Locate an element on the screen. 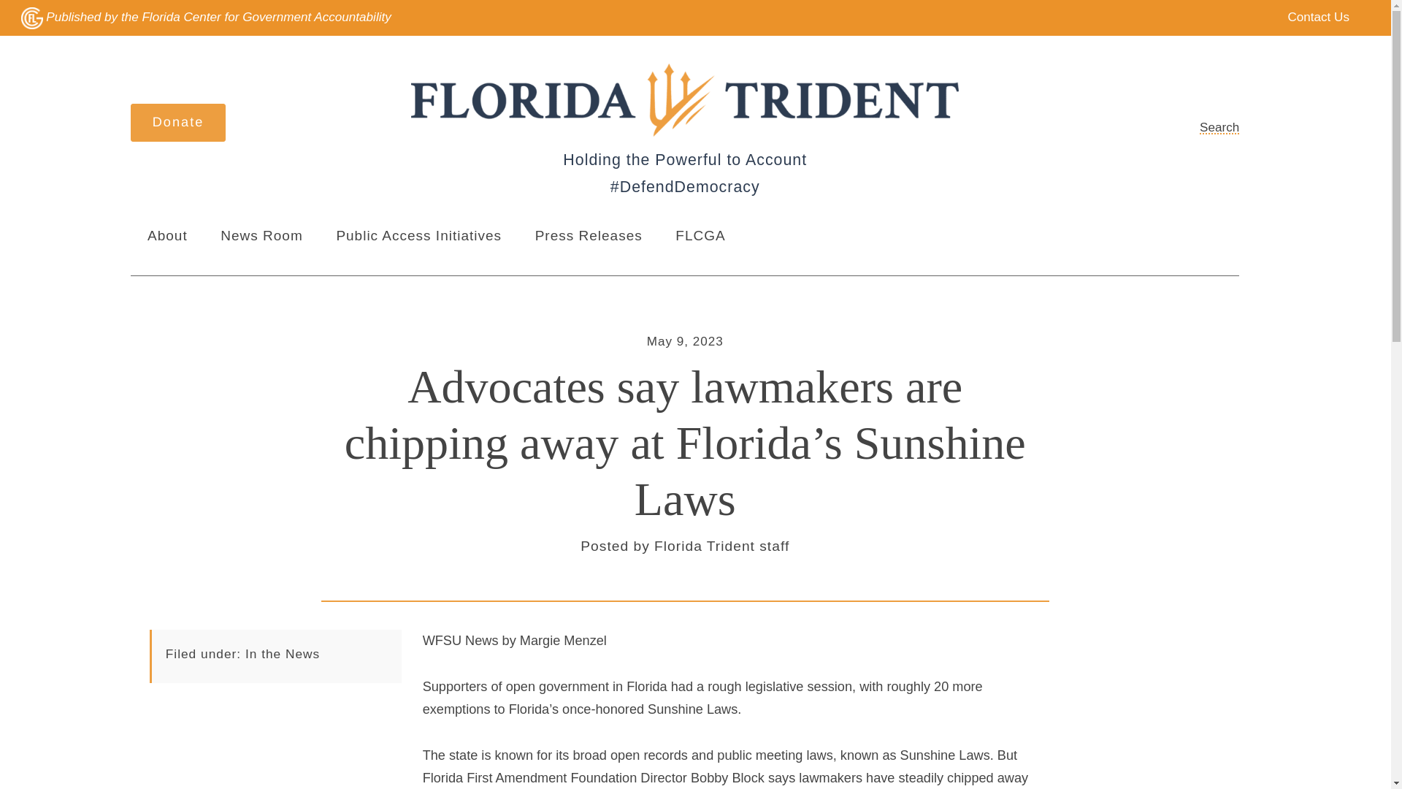 This screenshot has height=789, width=1402. In the News is located at coordinates (282, 653).